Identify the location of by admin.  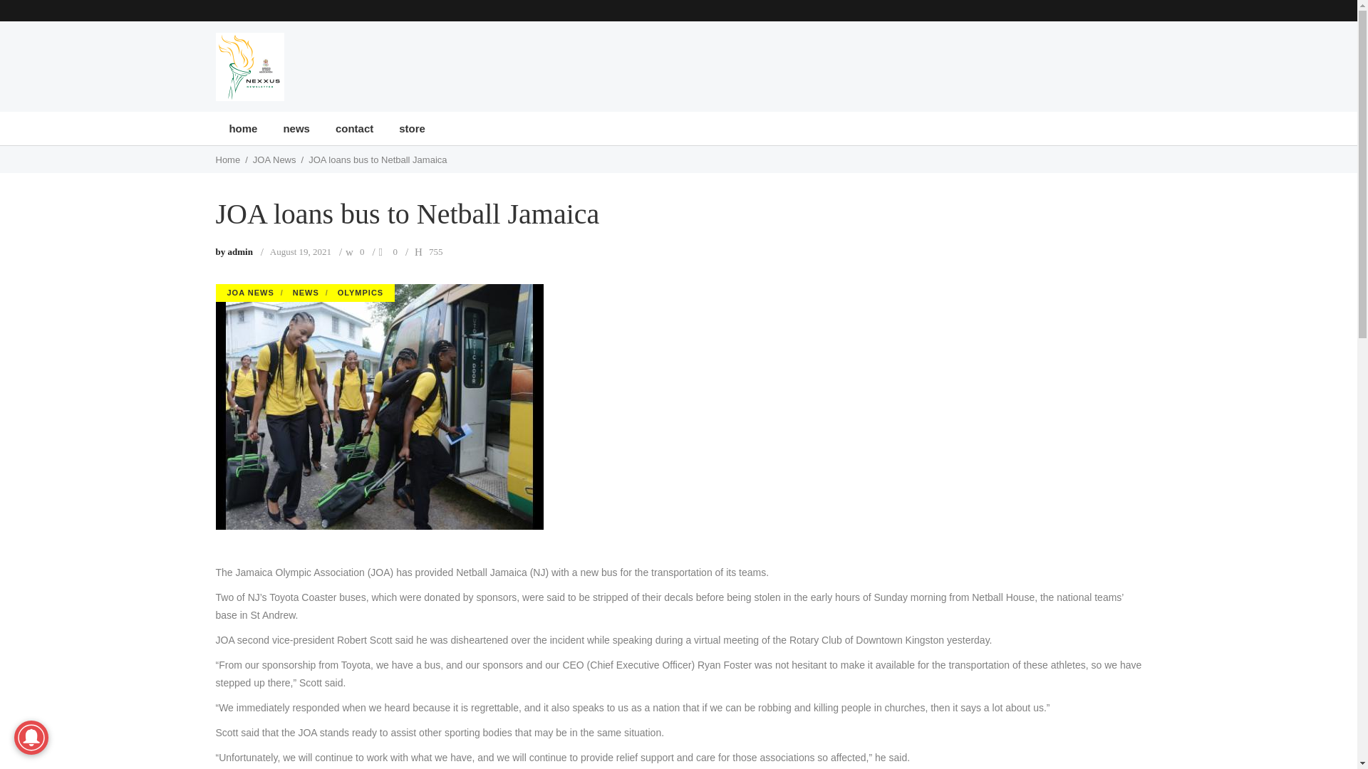
(233, 251).